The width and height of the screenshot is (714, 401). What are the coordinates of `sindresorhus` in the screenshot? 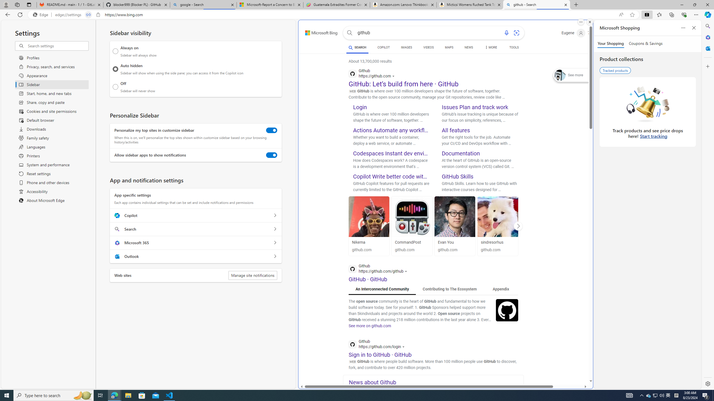 It's located at (492, 242).